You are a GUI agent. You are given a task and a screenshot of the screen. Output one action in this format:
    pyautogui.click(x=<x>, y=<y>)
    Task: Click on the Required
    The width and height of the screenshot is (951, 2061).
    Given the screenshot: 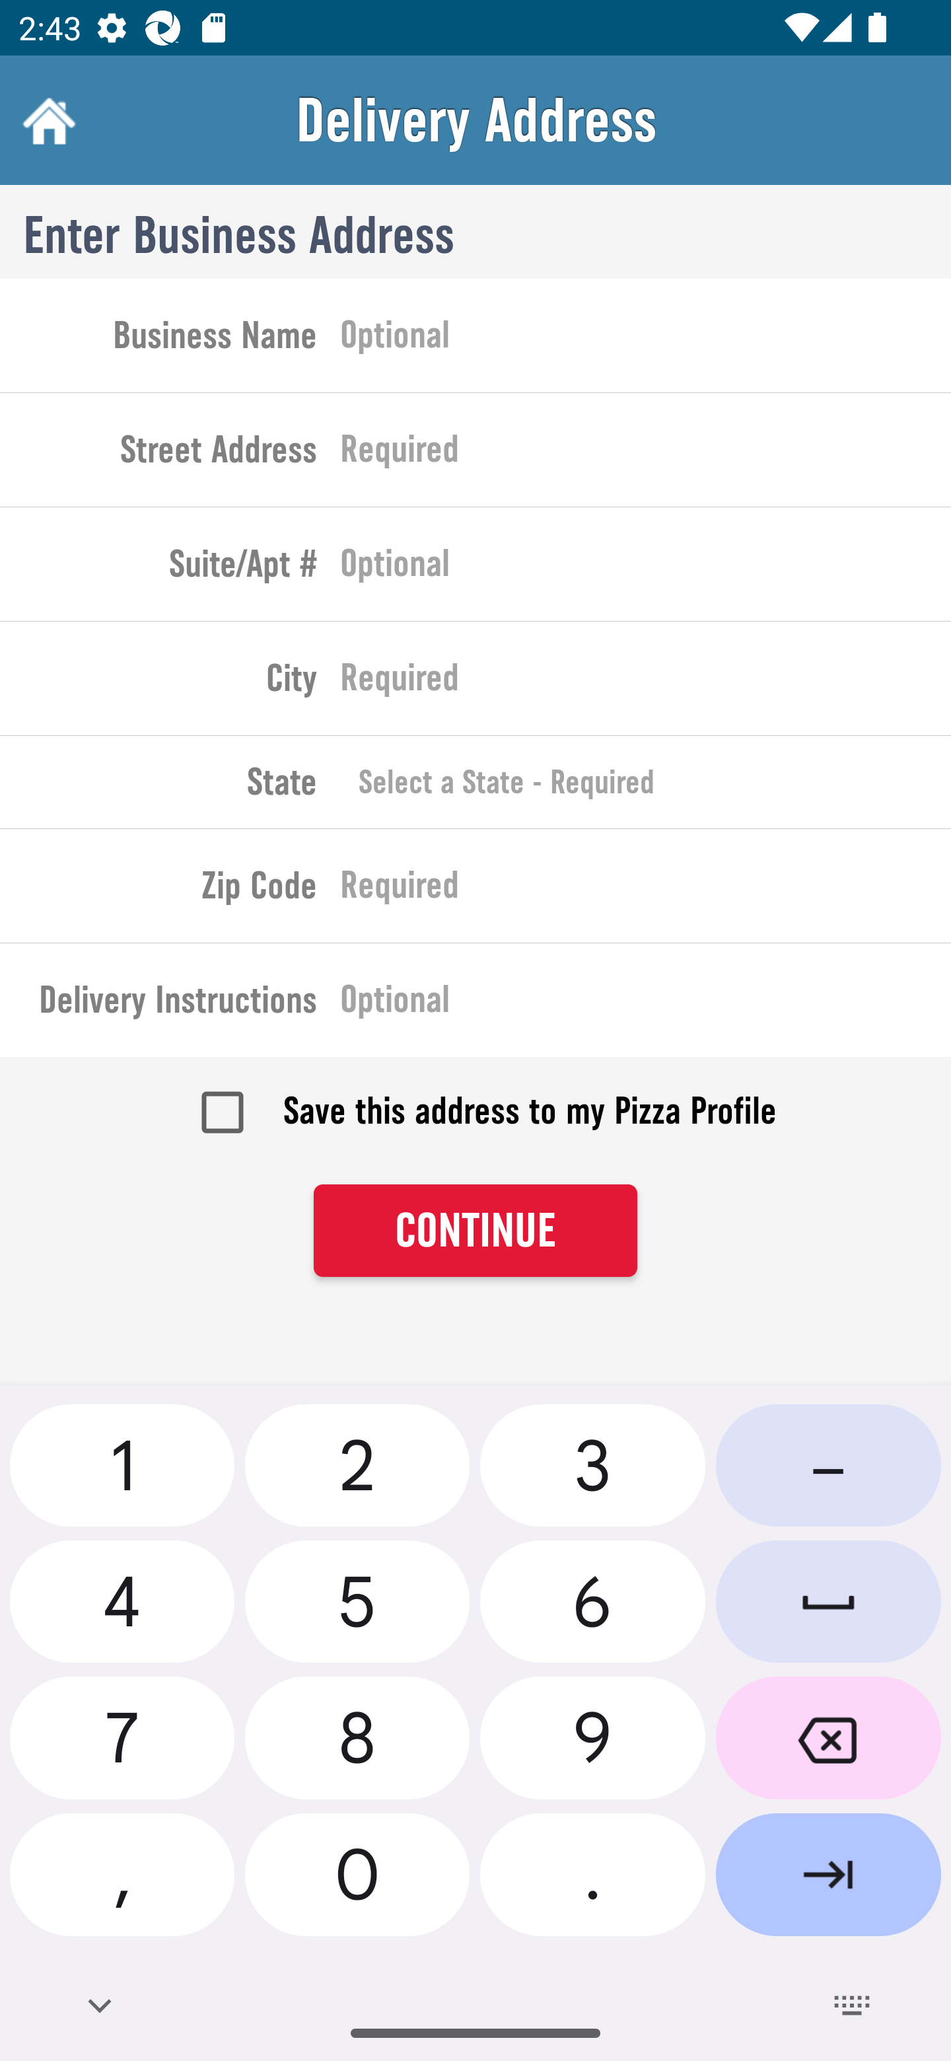 What is the action you would take?
    pyautogui.click(x=646, y=454)
    